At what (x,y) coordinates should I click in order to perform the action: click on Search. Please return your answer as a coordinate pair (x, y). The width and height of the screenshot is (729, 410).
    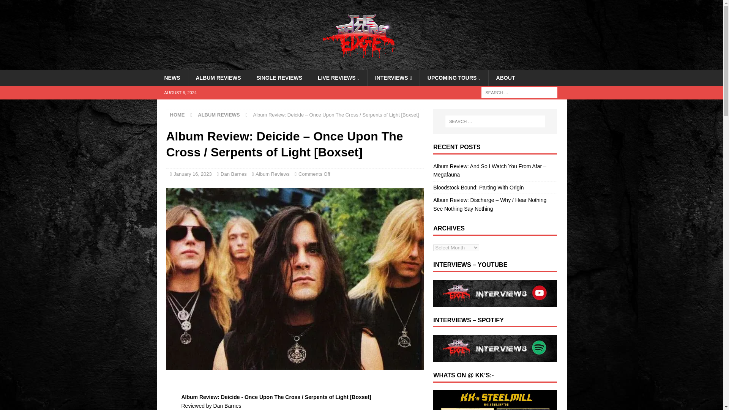
    Looking at the image, I should click on (28, 6).